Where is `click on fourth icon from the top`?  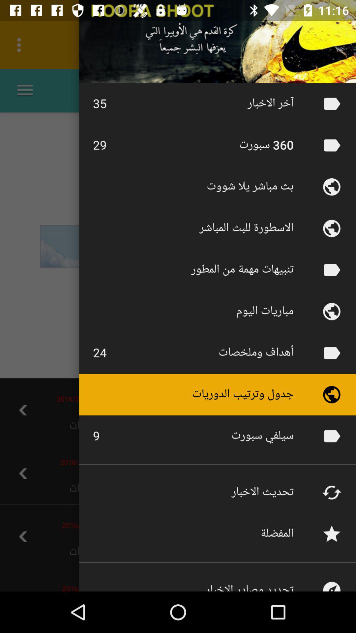
click on fourth icon from the top is located at coordinates (332, 228).